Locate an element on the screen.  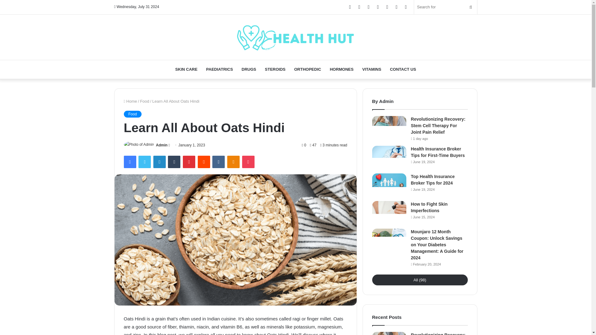
VKontakte is located at coordinates (218, 162).